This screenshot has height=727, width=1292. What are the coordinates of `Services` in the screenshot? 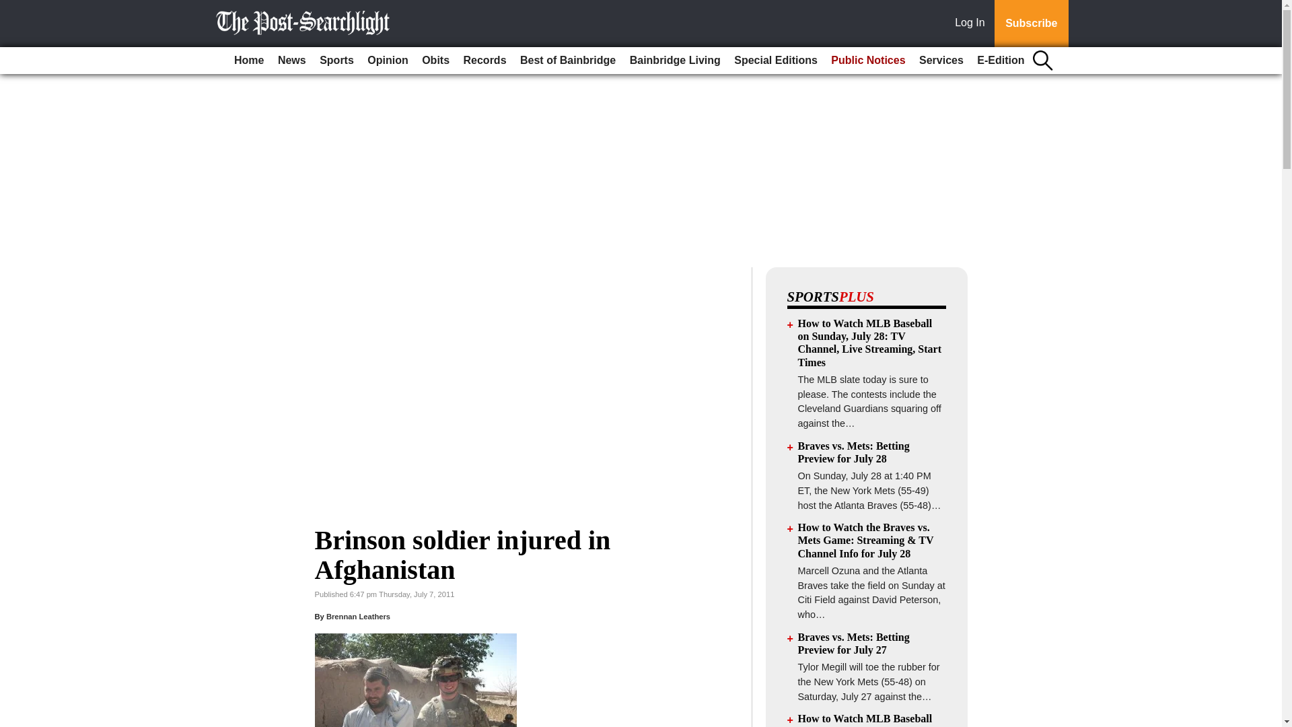 It's located at (941, 61).